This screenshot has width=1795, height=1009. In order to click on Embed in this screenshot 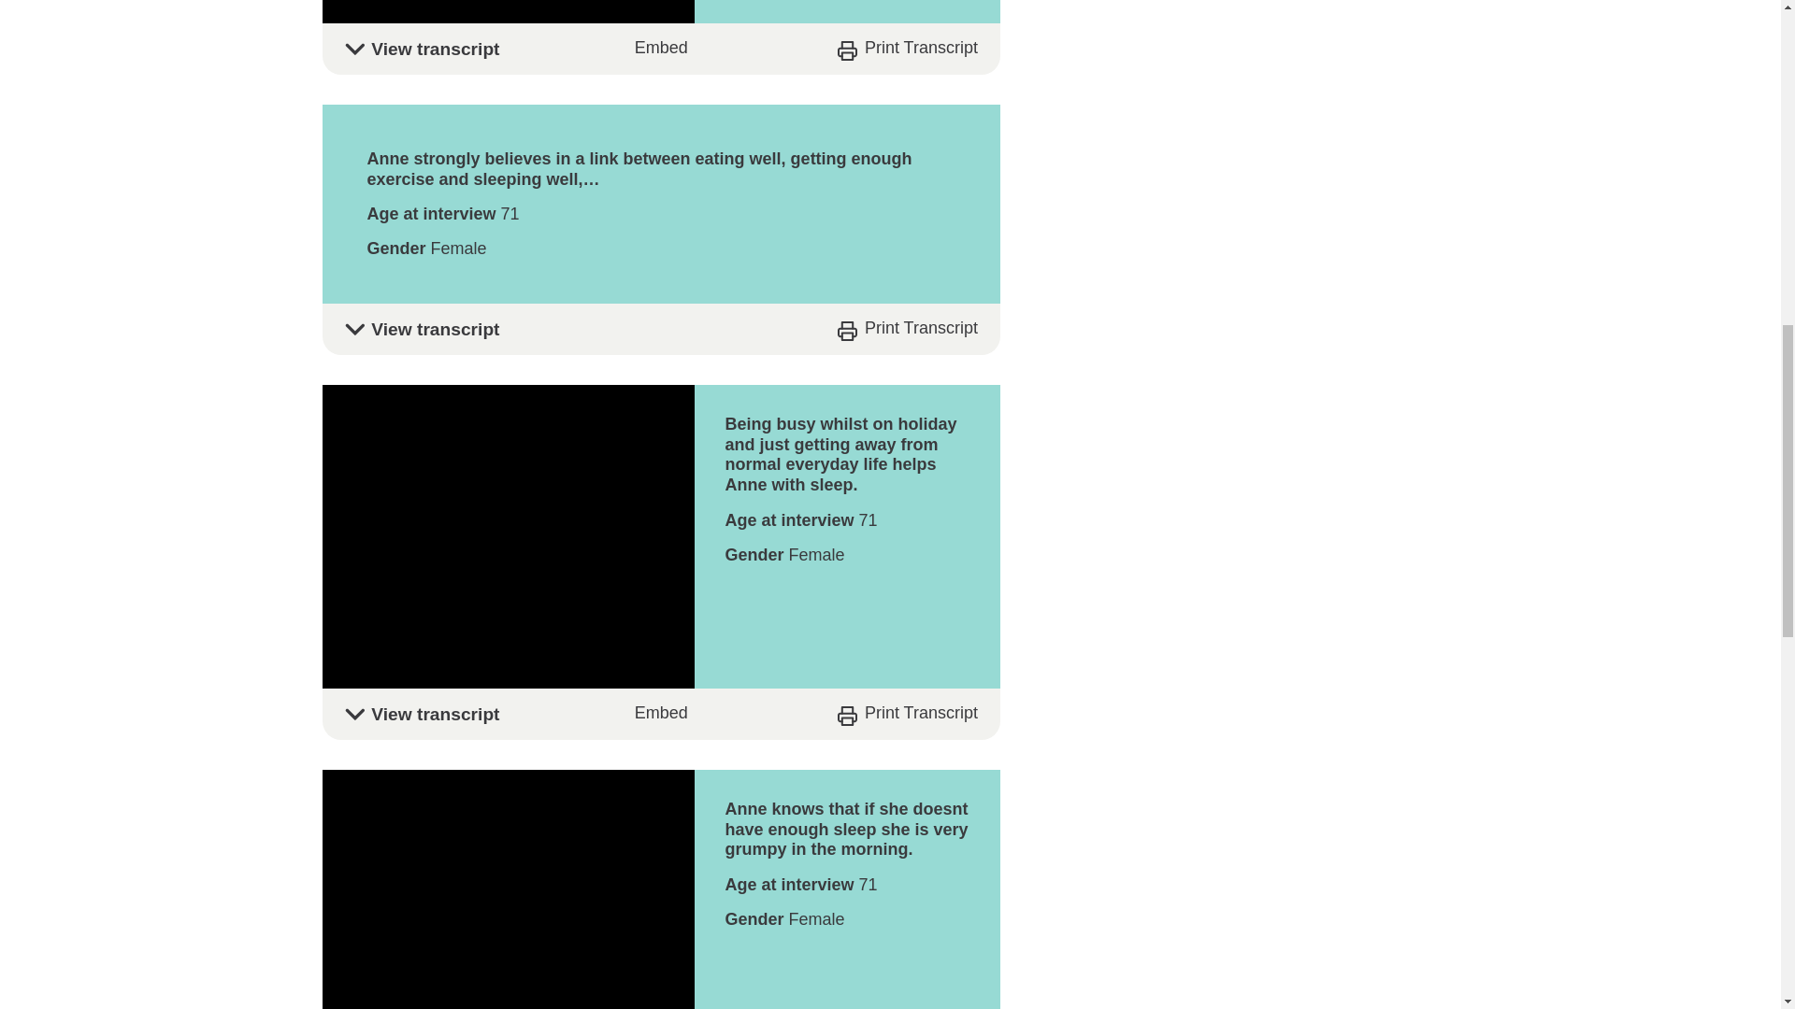, I will do `click(661, 713)`.